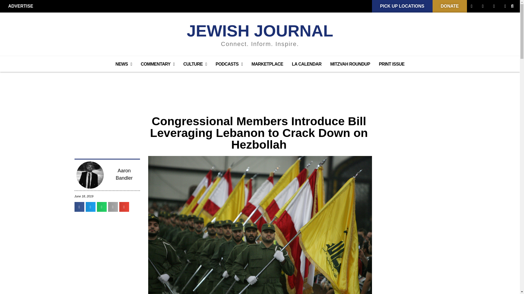  Describe the element at coordinates (229, 64) in the screenshot. I see `PODCASTS` at that location.